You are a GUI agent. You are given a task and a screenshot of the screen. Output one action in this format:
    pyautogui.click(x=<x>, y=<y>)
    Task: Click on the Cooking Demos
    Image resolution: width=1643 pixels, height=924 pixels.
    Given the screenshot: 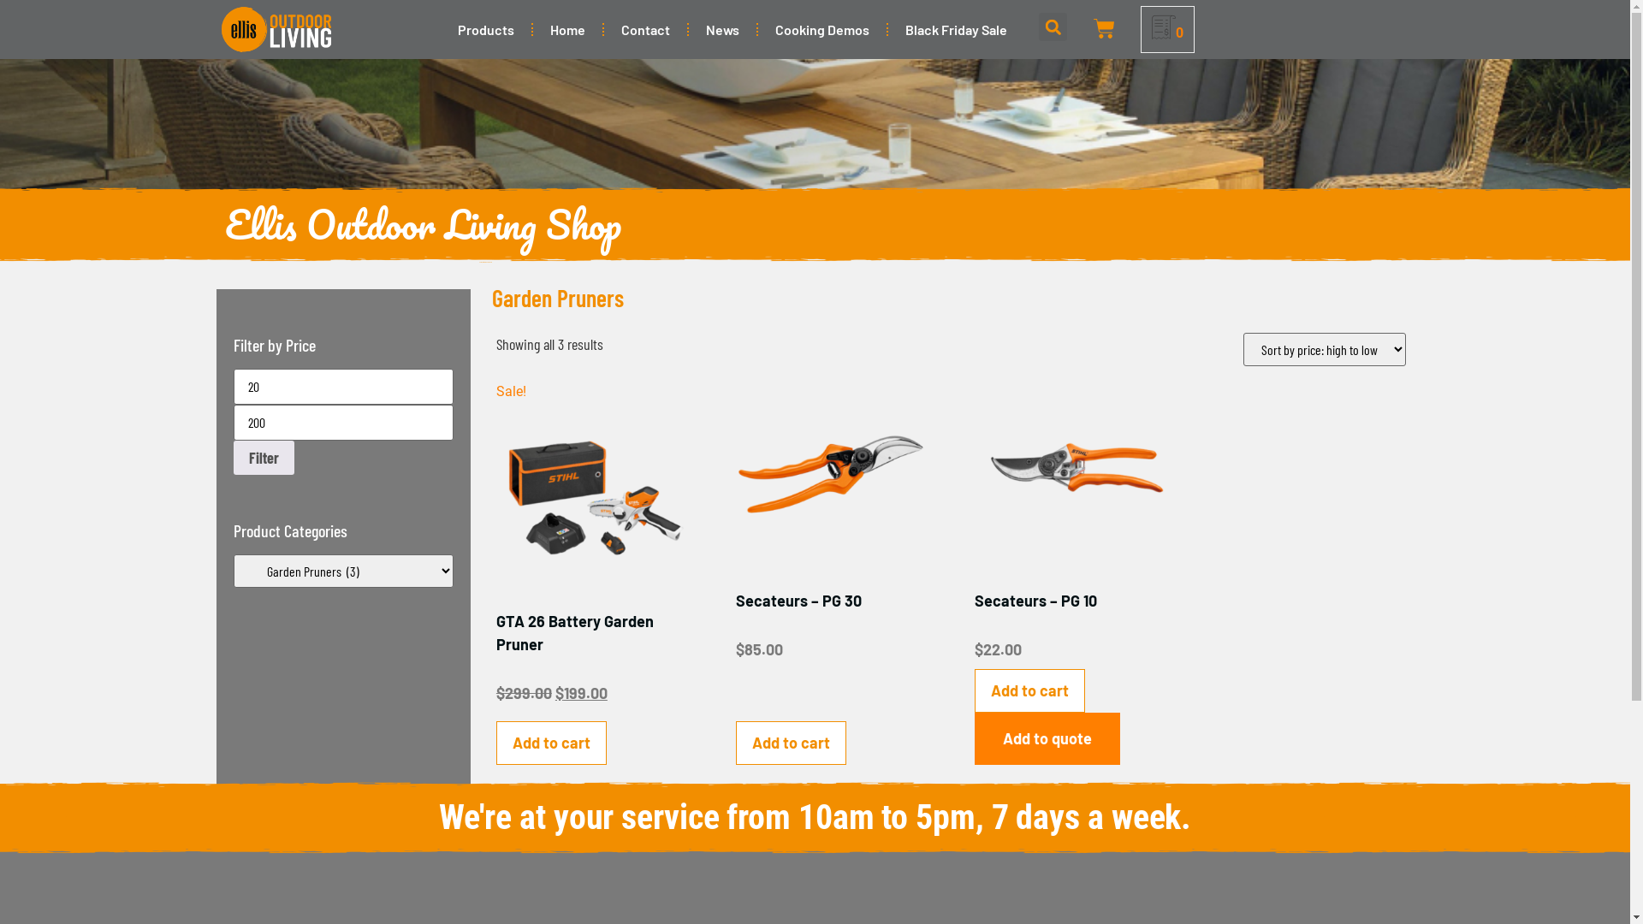 What is the action you would take?
    pyautogui.click(x=822, y=29)
    